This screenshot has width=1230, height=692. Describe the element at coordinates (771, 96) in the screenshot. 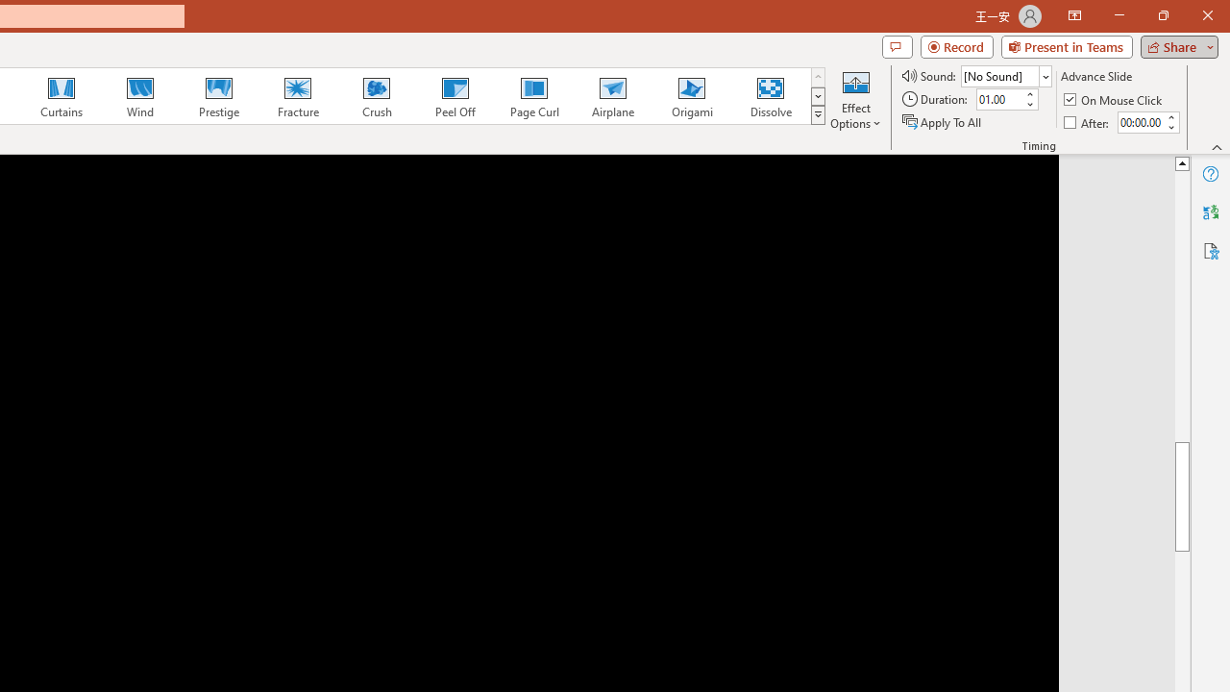

I see `Dissolve` at that location.